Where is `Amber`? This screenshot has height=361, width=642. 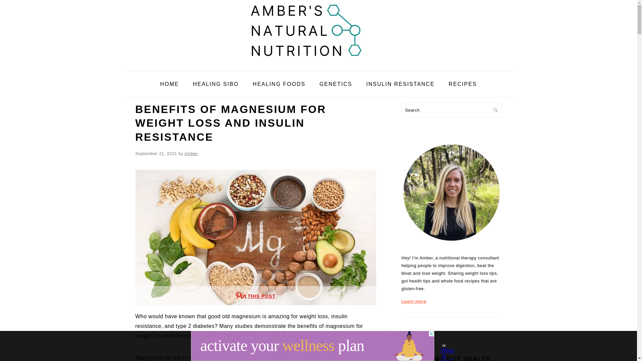
Amber is located at coordinates (191, 153).